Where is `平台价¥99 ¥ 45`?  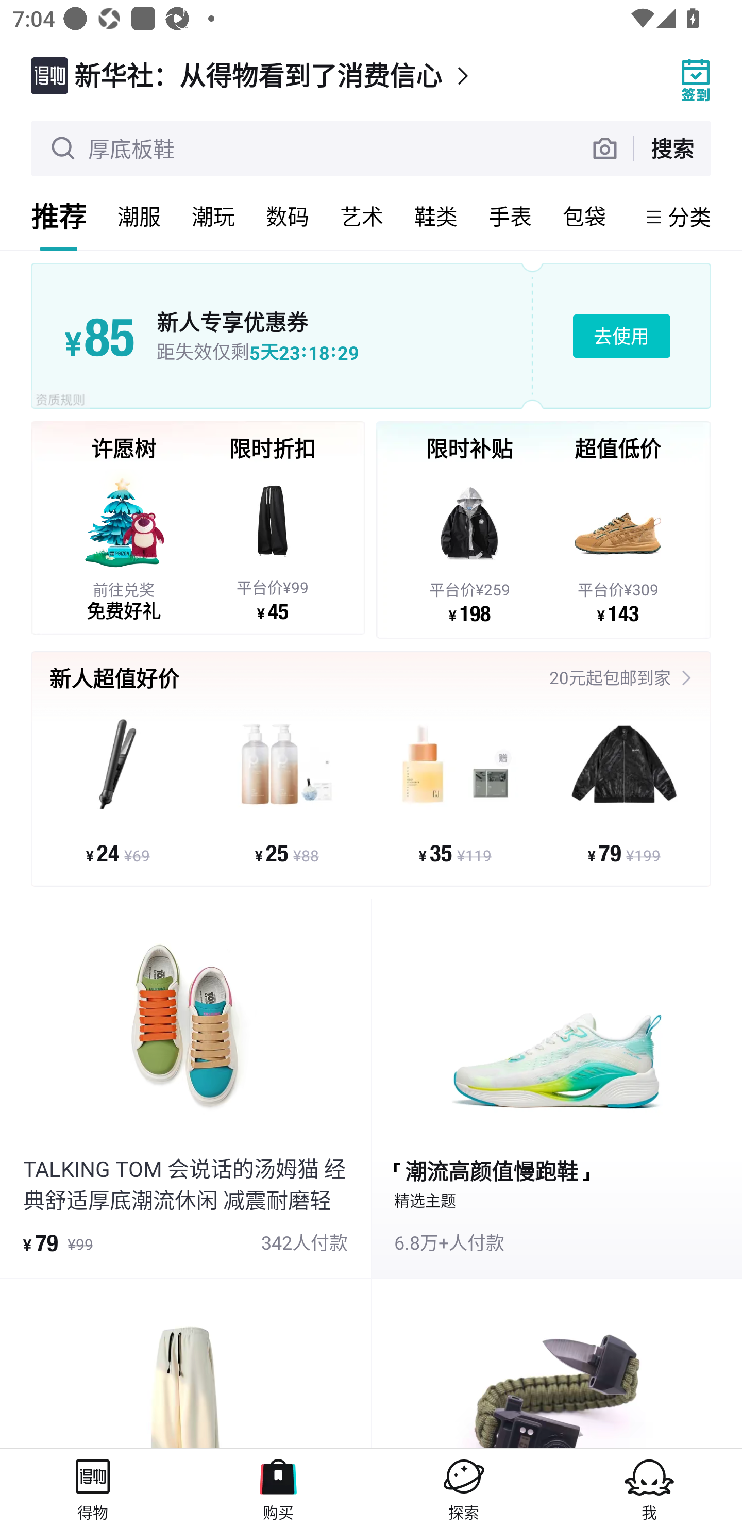 平台价¥99 ¥ 45 is located at coordinates (272, 544).